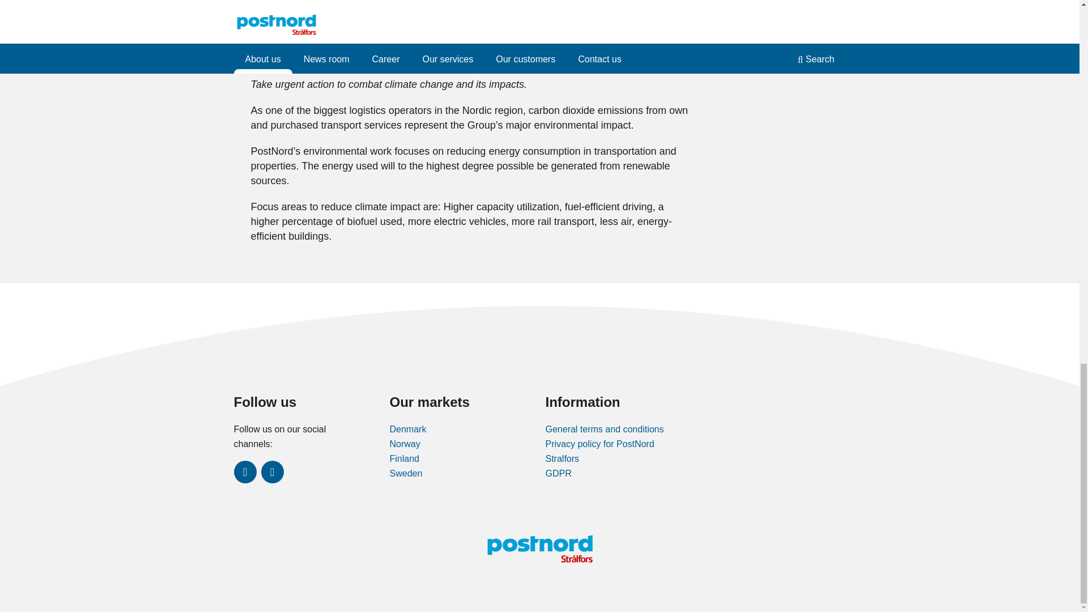  What do you see at coordinates (558, 473) in the screenshot?
I see `GDPR` at bounding box center [558, 473].